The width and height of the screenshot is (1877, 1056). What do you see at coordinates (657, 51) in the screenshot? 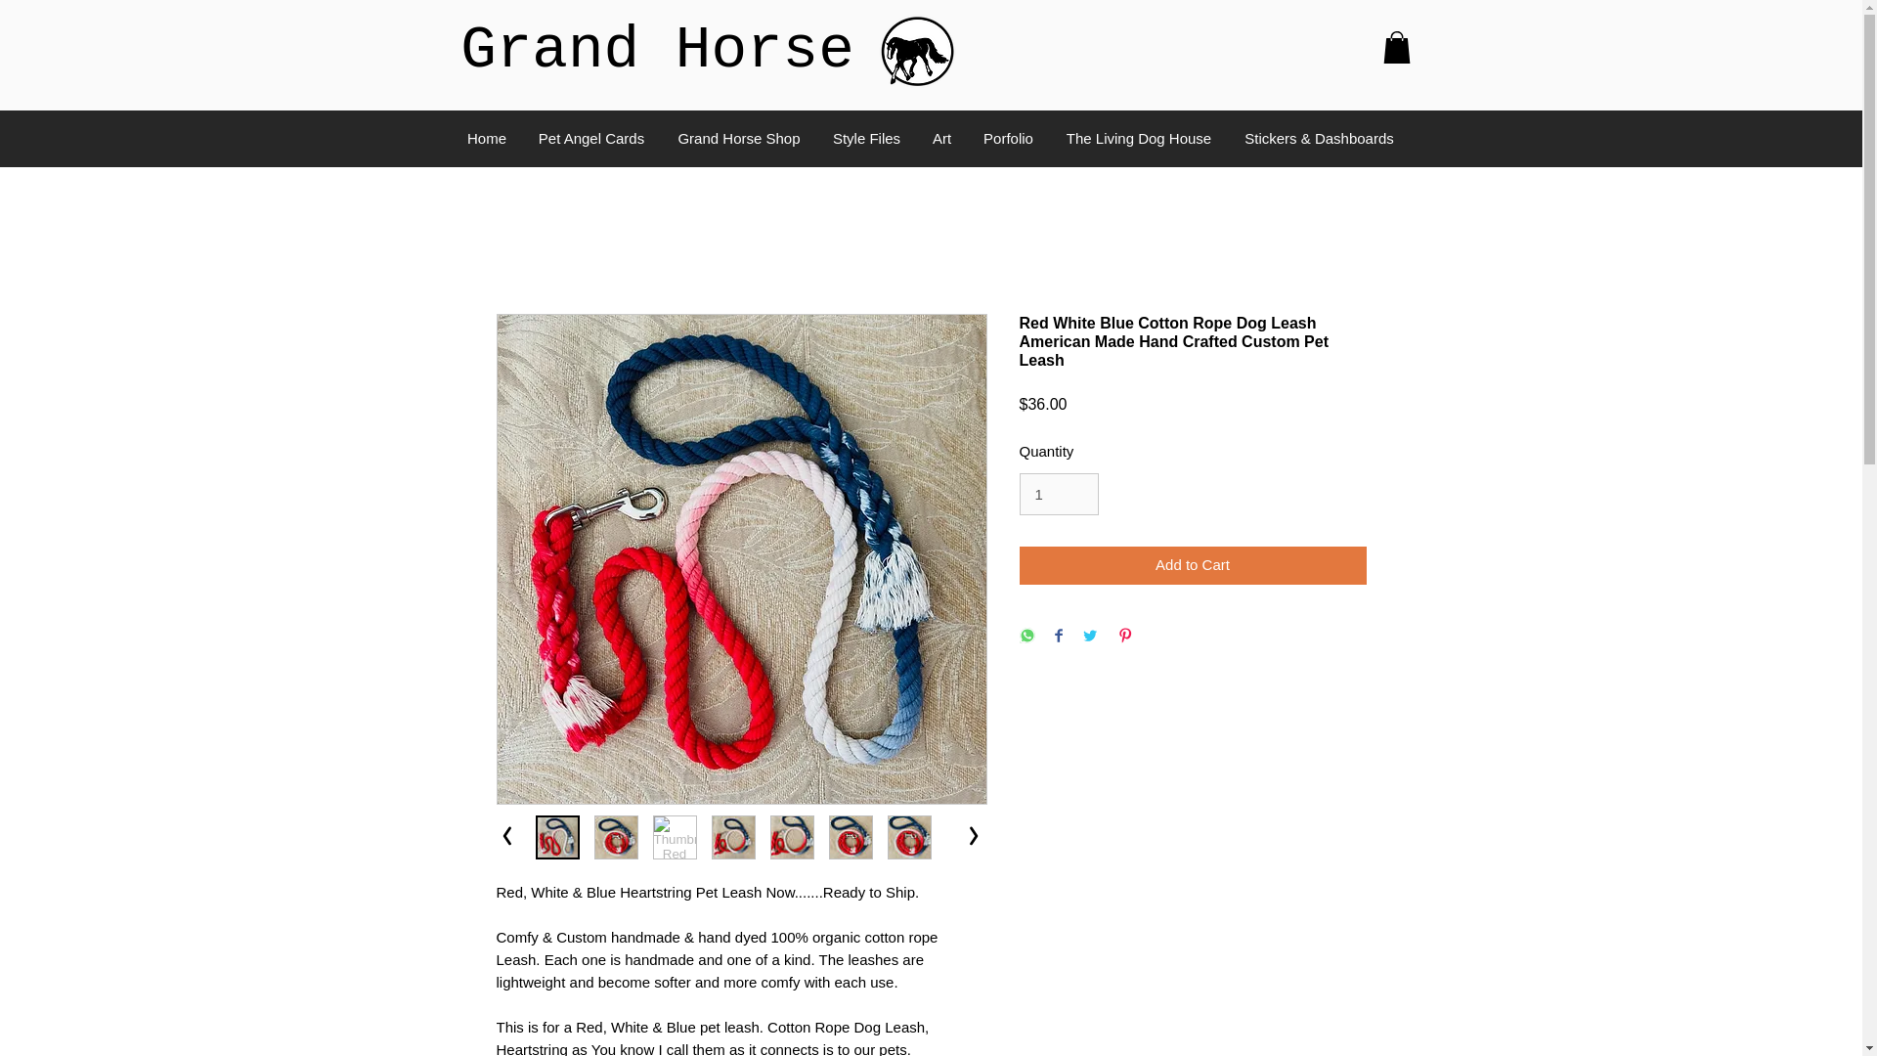
I see `Grand Horse` at bounding box center [657, 51].